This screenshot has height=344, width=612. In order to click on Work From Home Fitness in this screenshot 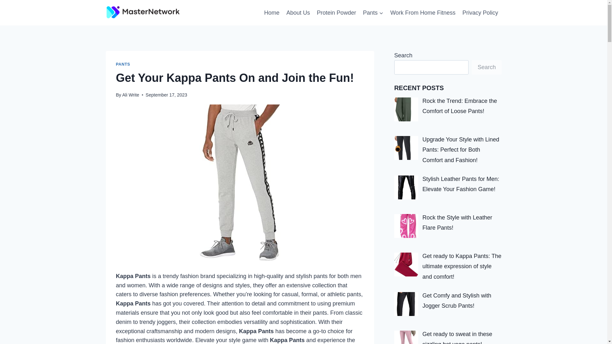, I will do `click(423, 13)`.